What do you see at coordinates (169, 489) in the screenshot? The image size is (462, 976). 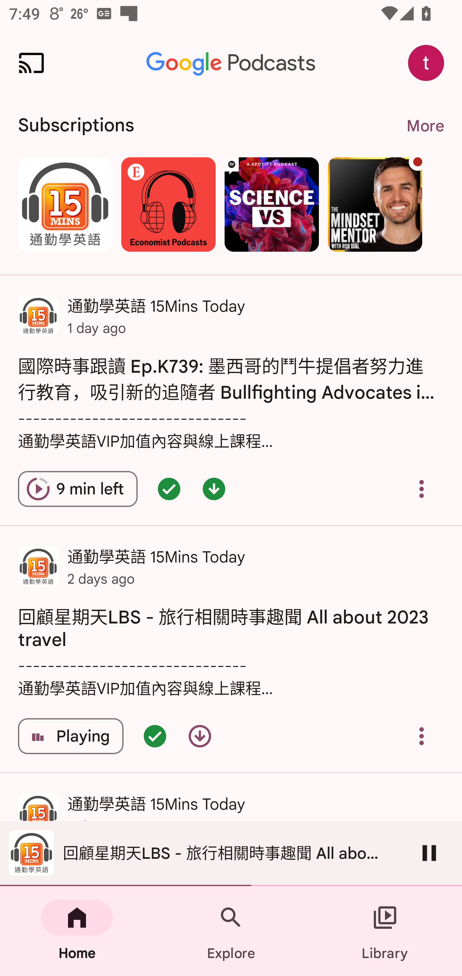 I see `Episode queued - double tap for options` at bounding box center [169, 489].